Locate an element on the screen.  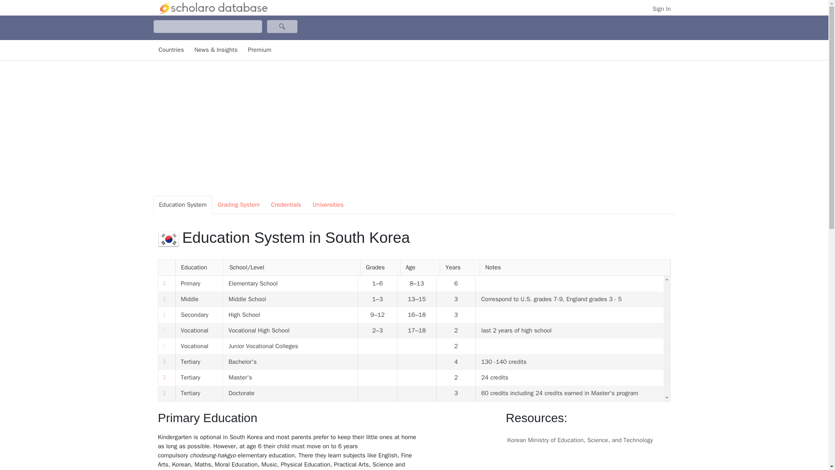
Universities is located at coordinates (328, 205).